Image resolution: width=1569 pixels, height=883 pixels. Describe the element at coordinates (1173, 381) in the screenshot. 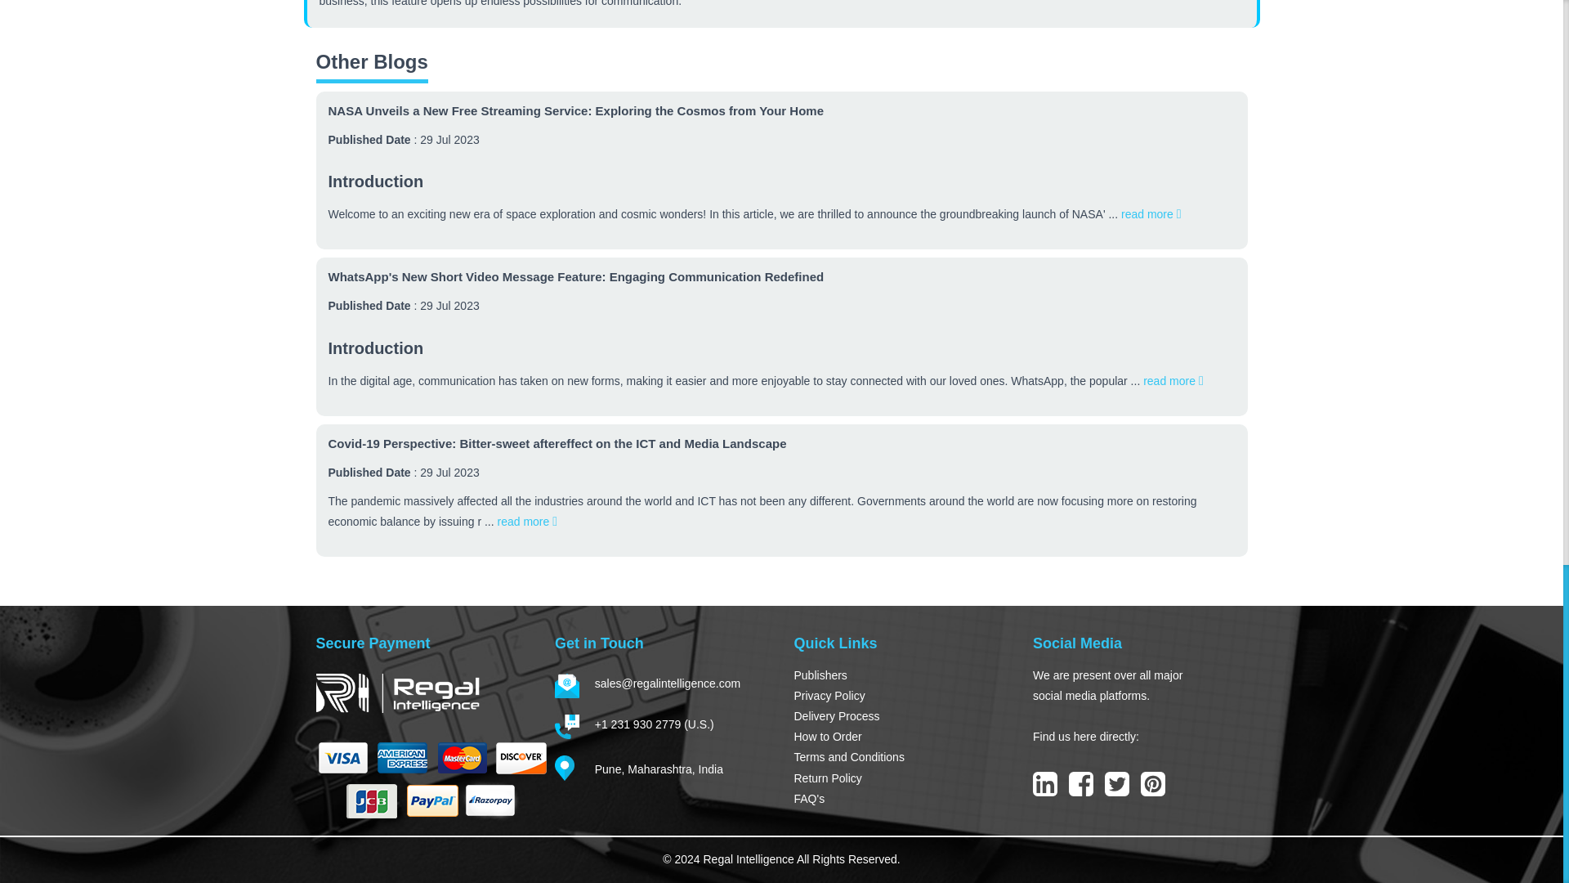

I see `read more` at that location.